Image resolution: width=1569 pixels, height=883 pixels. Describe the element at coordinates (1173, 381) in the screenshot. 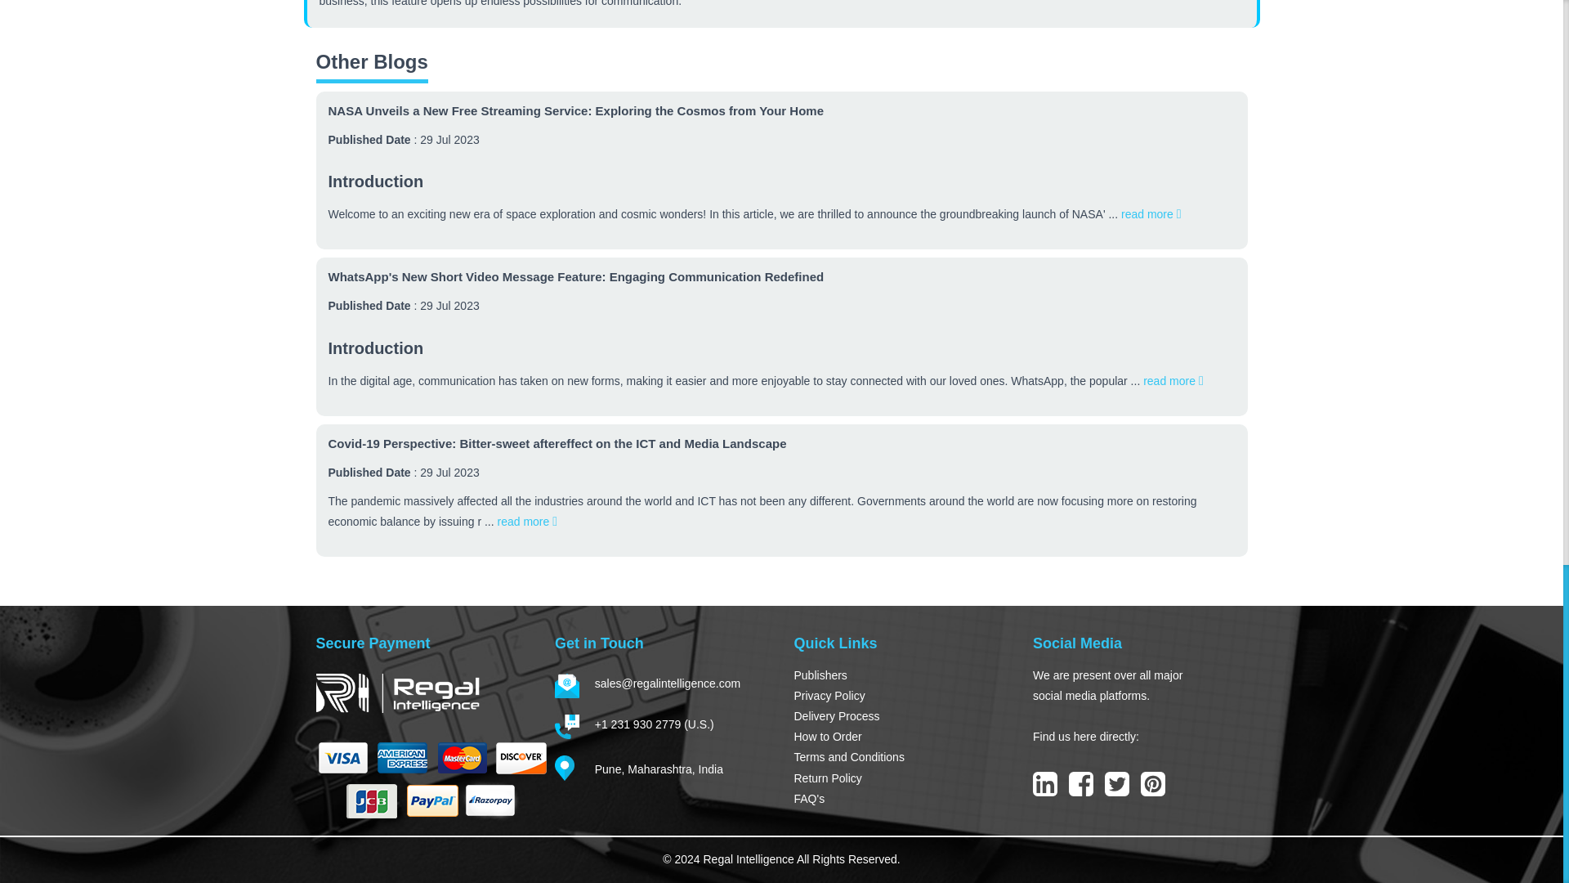

I see `read more` at that location.